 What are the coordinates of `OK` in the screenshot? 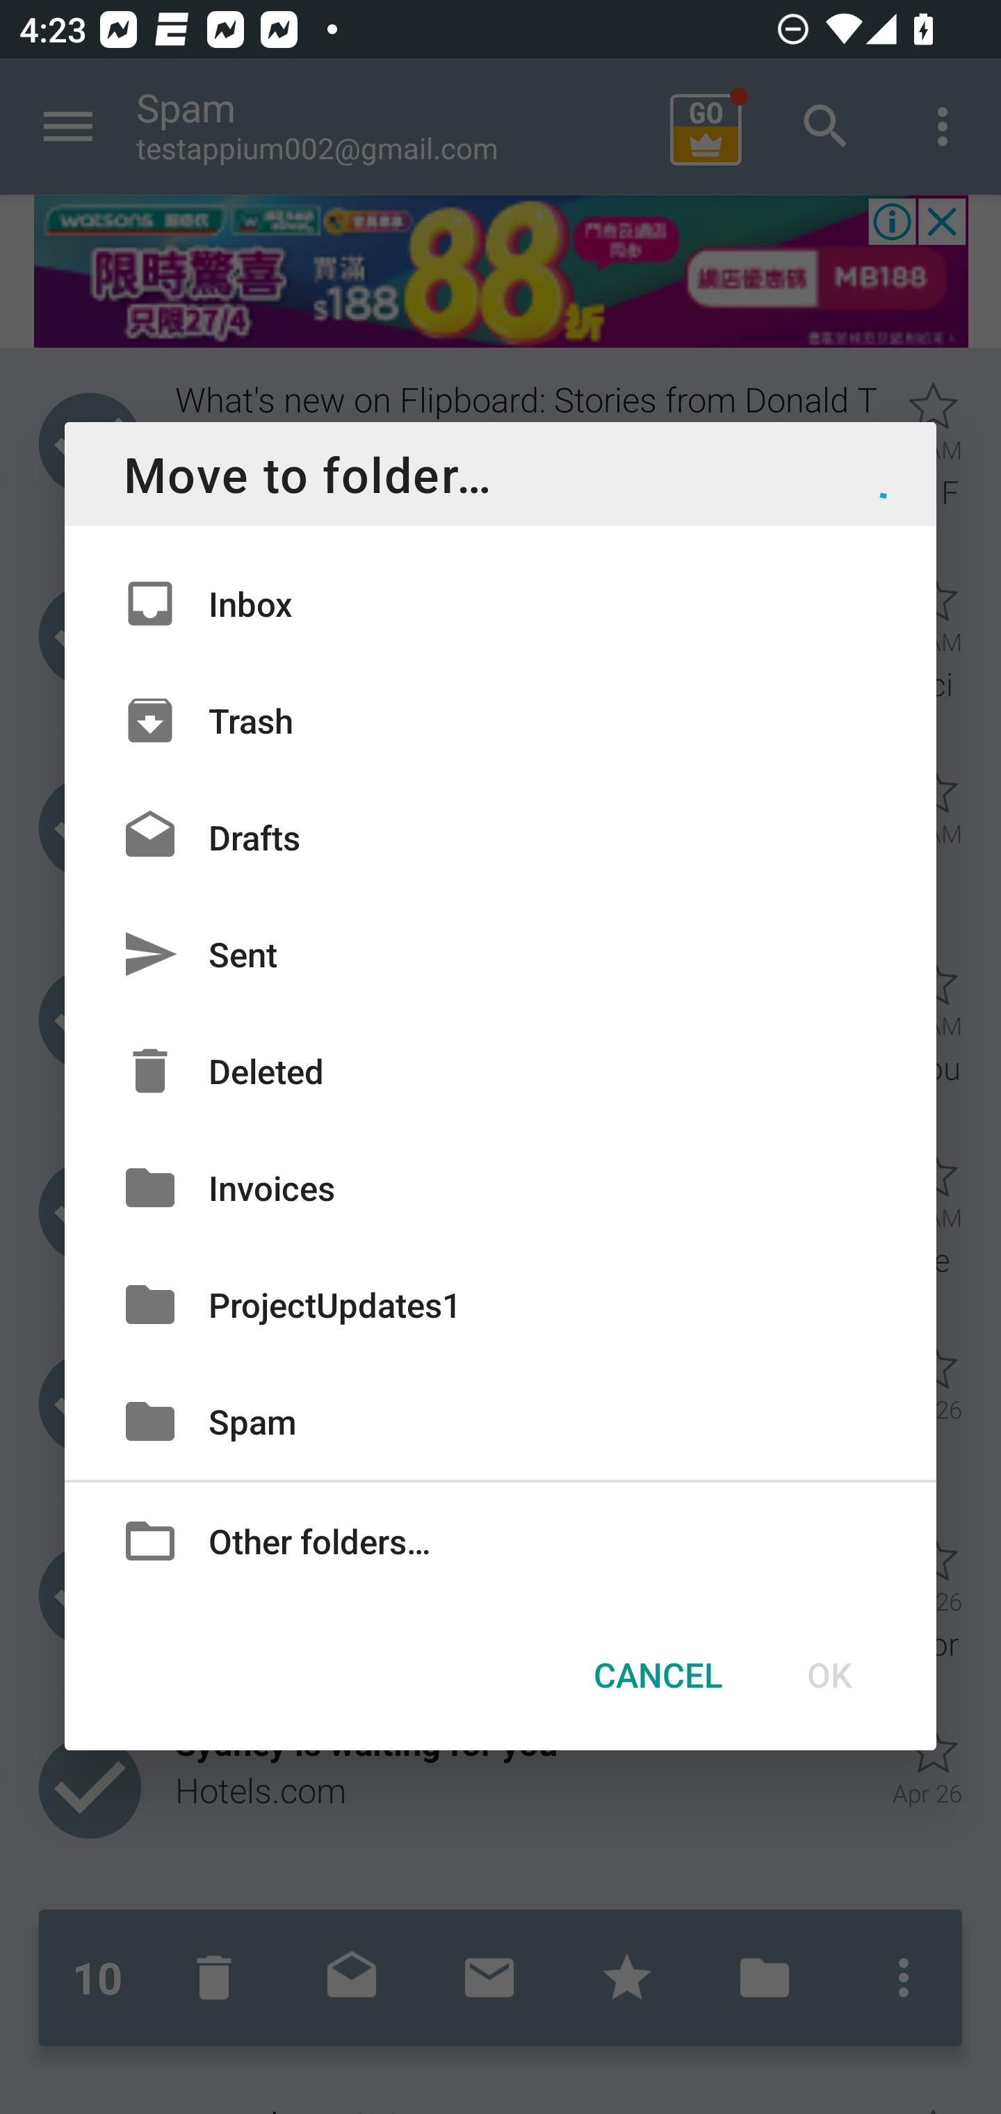 It's located at (829, 1674).